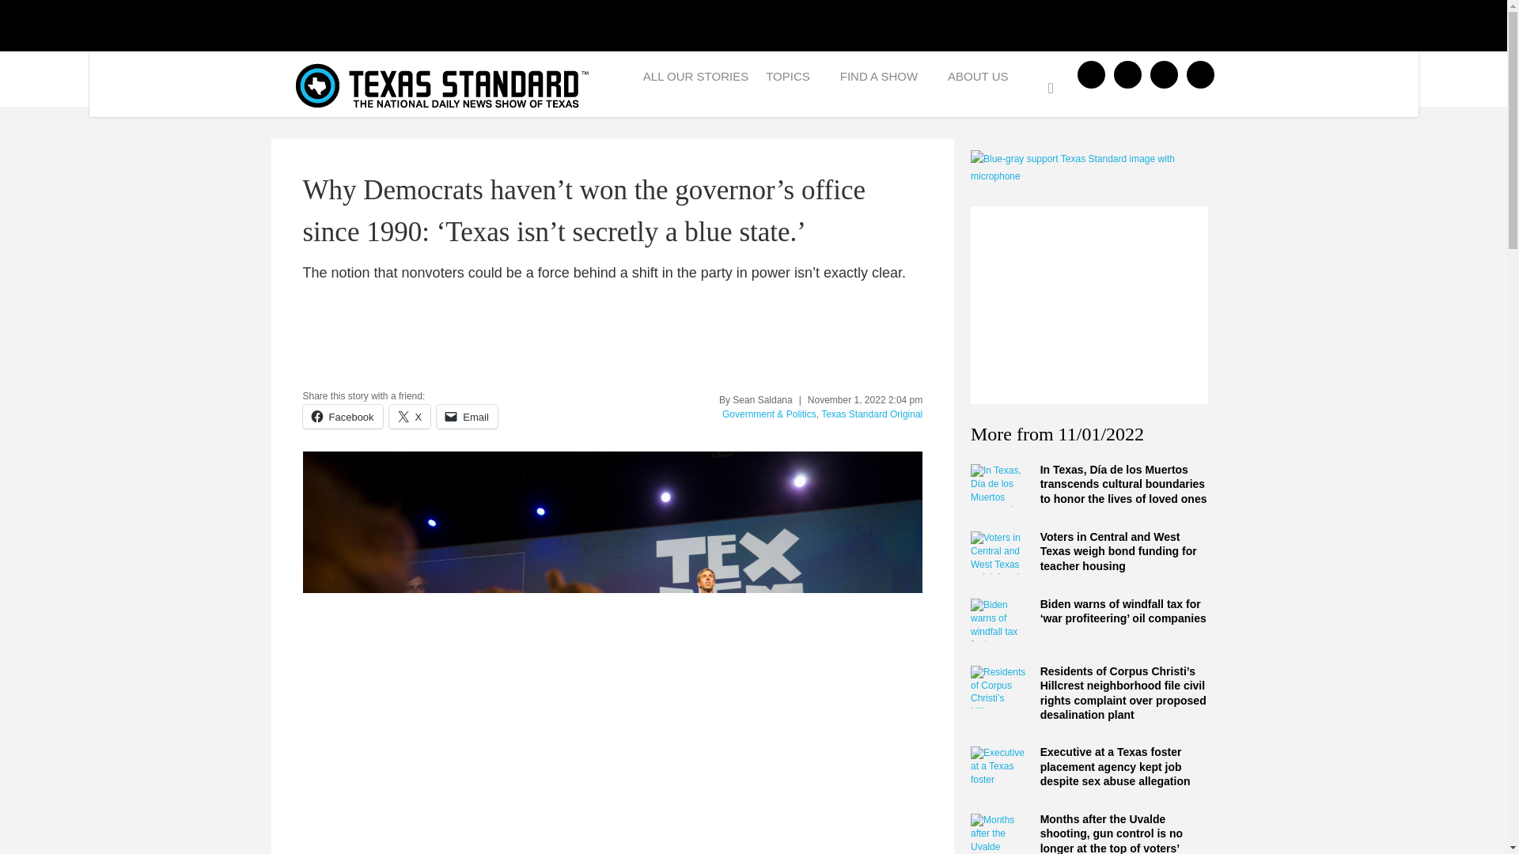  What do you see at coordinates (467, 416) in the screenshot?
I see `Click to email a link to a friend` at bounding box center [467, 416].